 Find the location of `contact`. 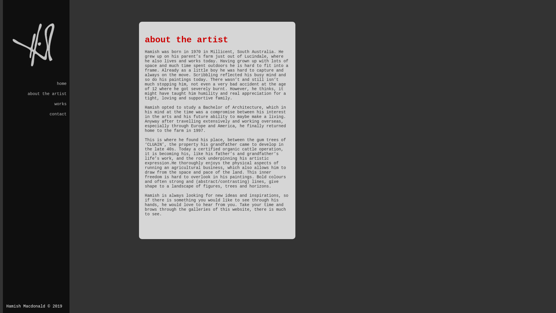

contact is located at coordinates (36, 114).